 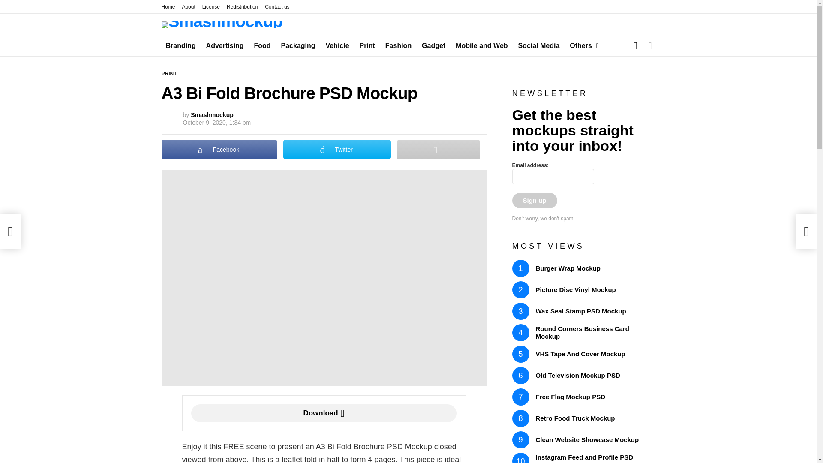 What do you see at coordinates (211, 7) in the screenshot?
I see `License` at bounding box center [211, 7].